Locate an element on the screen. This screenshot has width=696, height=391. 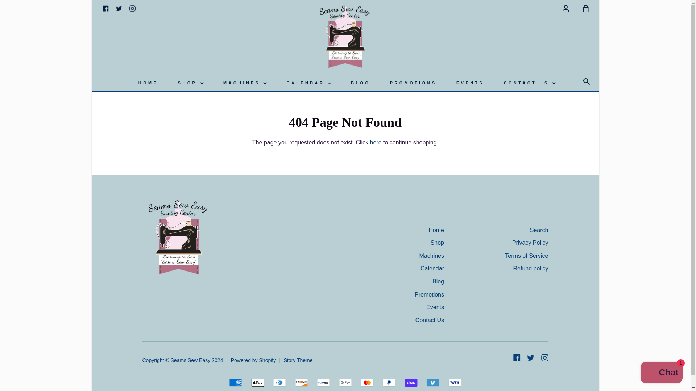
Shop Pay is located at coordinates (411, 383).